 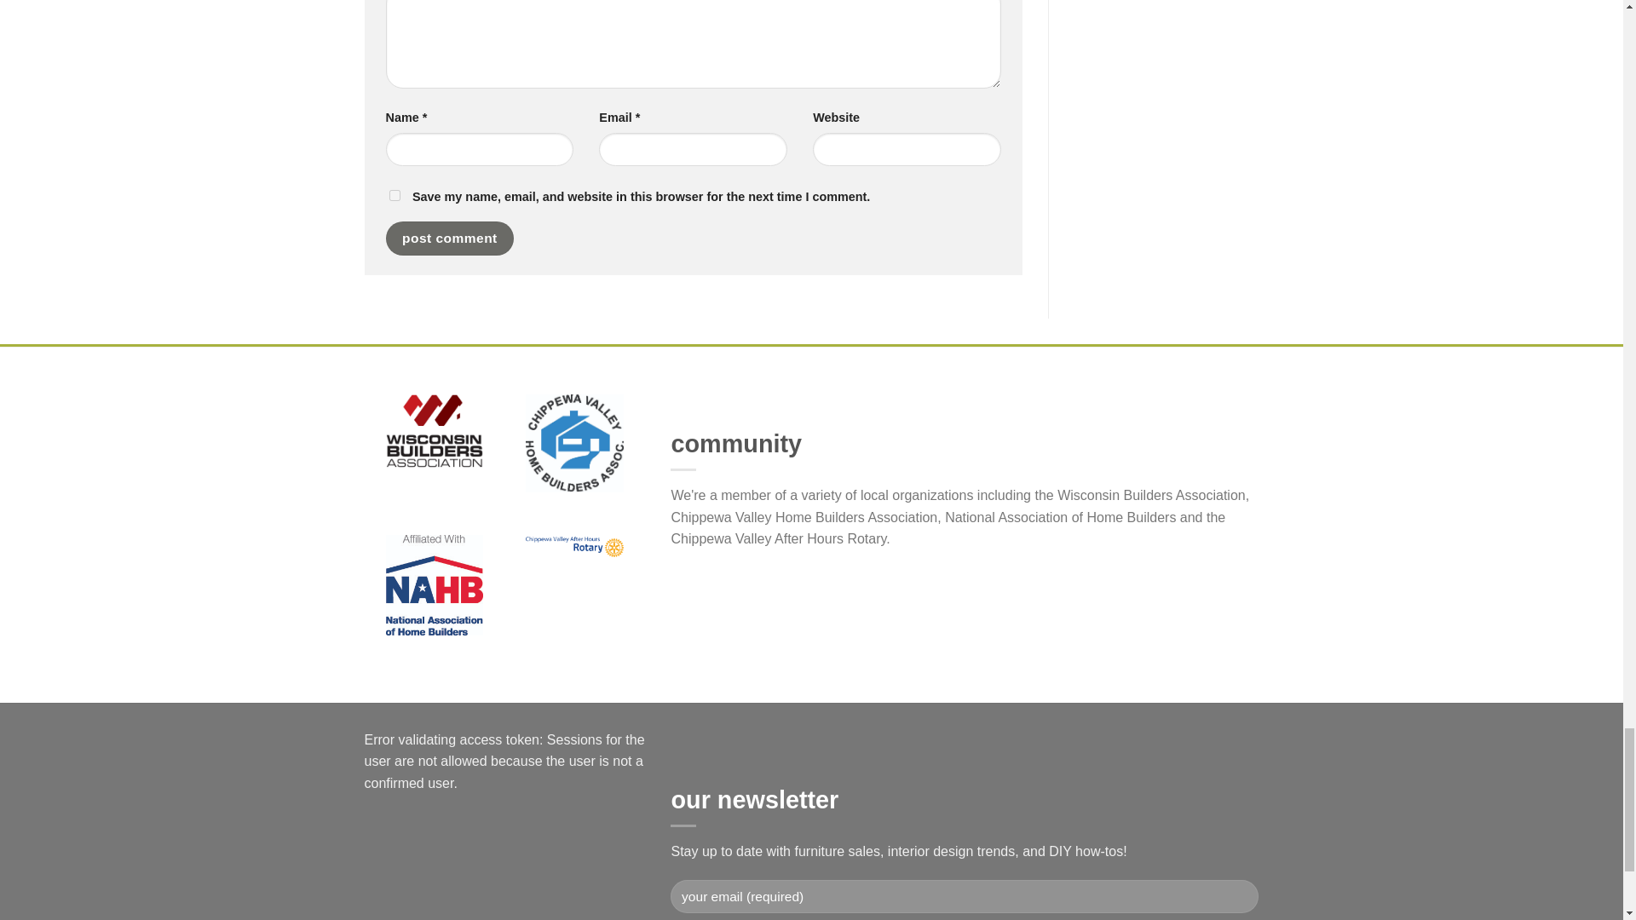 What do you see at coordinates (448, 239) in the screenshot?
I see `Post Comment` at bounding box center [448, 239].